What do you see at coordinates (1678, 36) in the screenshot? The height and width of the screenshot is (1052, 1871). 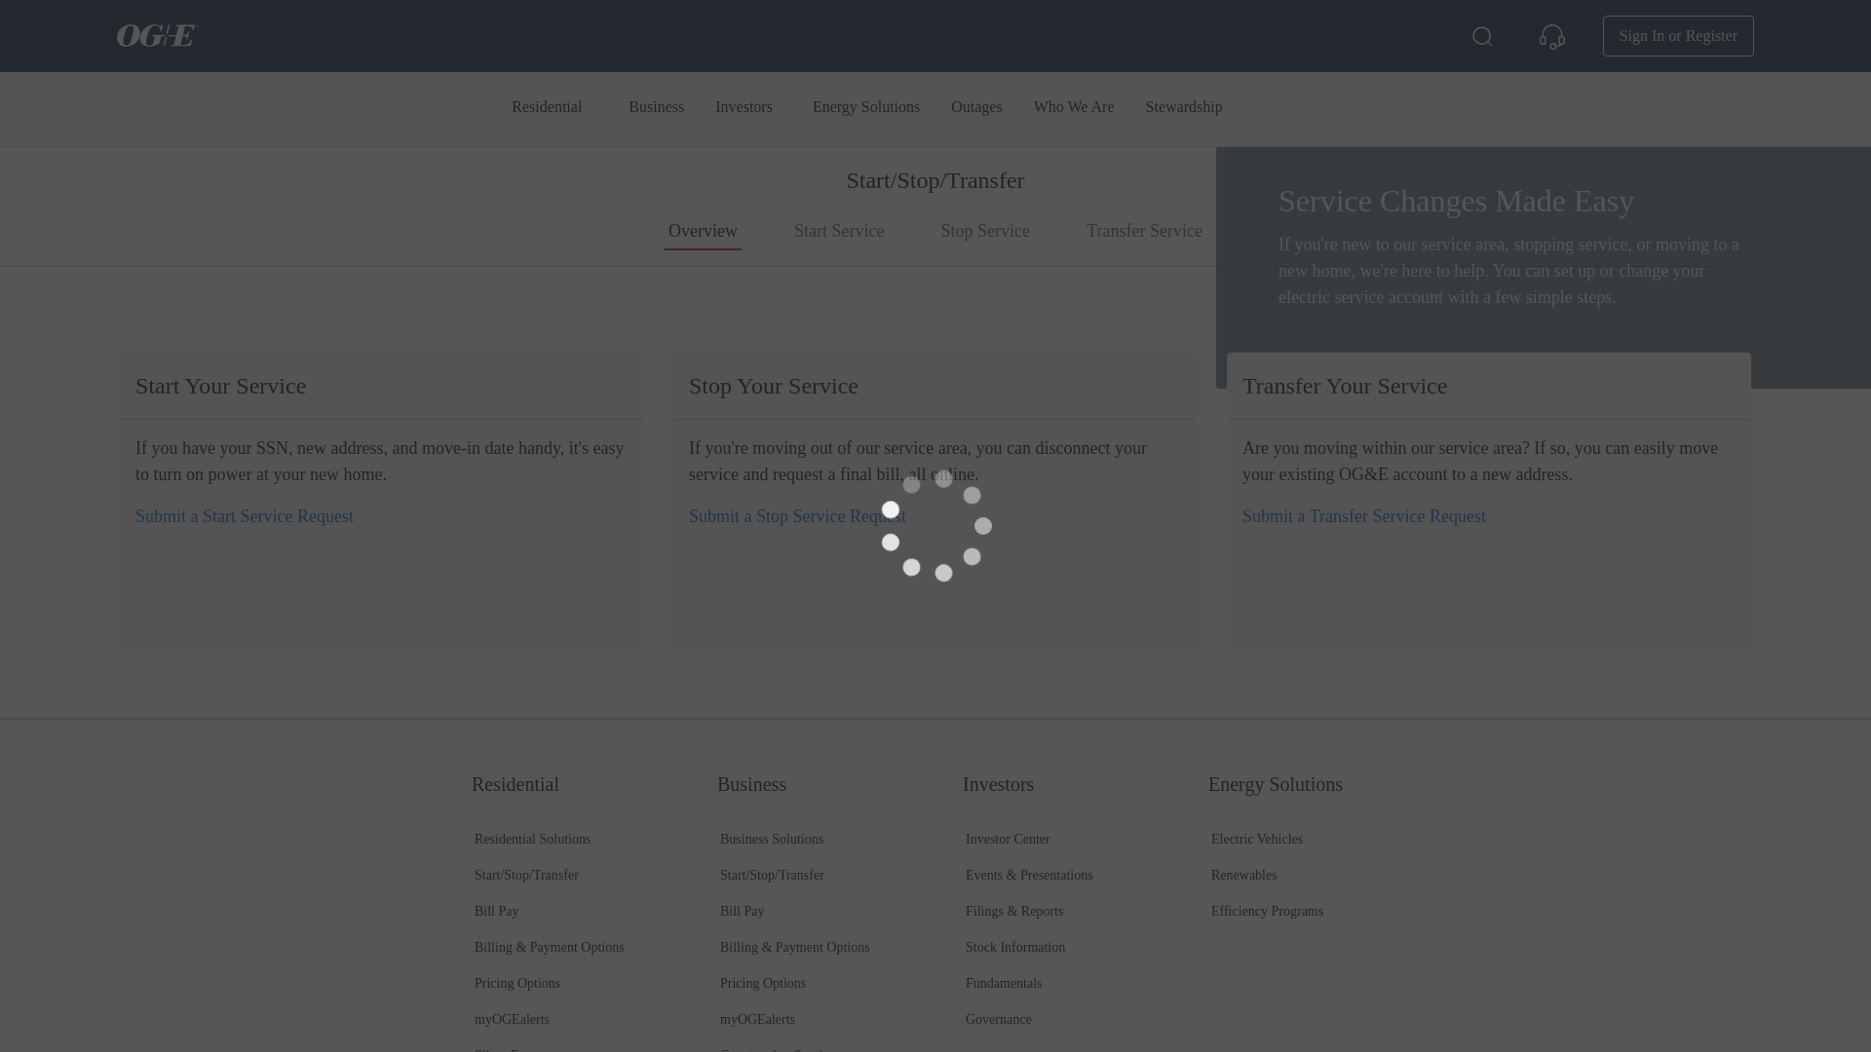 I see `Sign In or Register` at bounding box center [1678, 36].